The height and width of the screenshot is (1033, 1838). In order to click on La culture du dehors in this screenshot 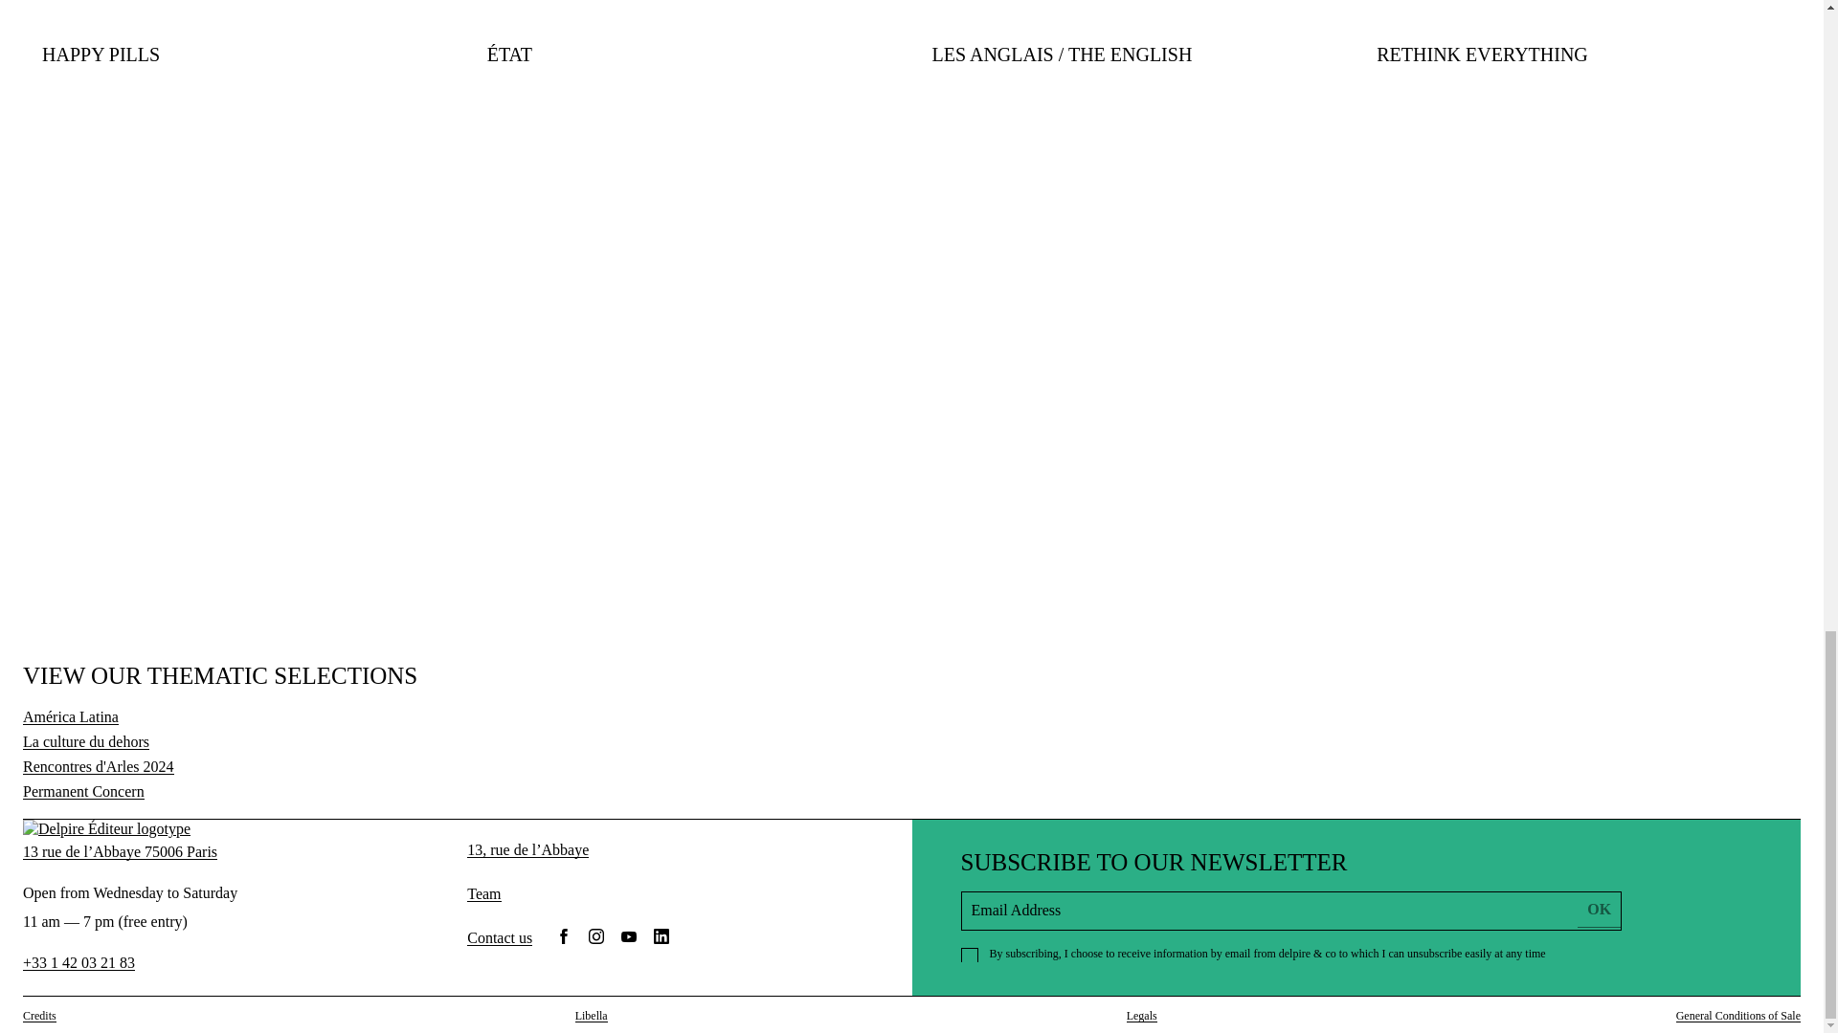, I will do `click(85, 741)`.